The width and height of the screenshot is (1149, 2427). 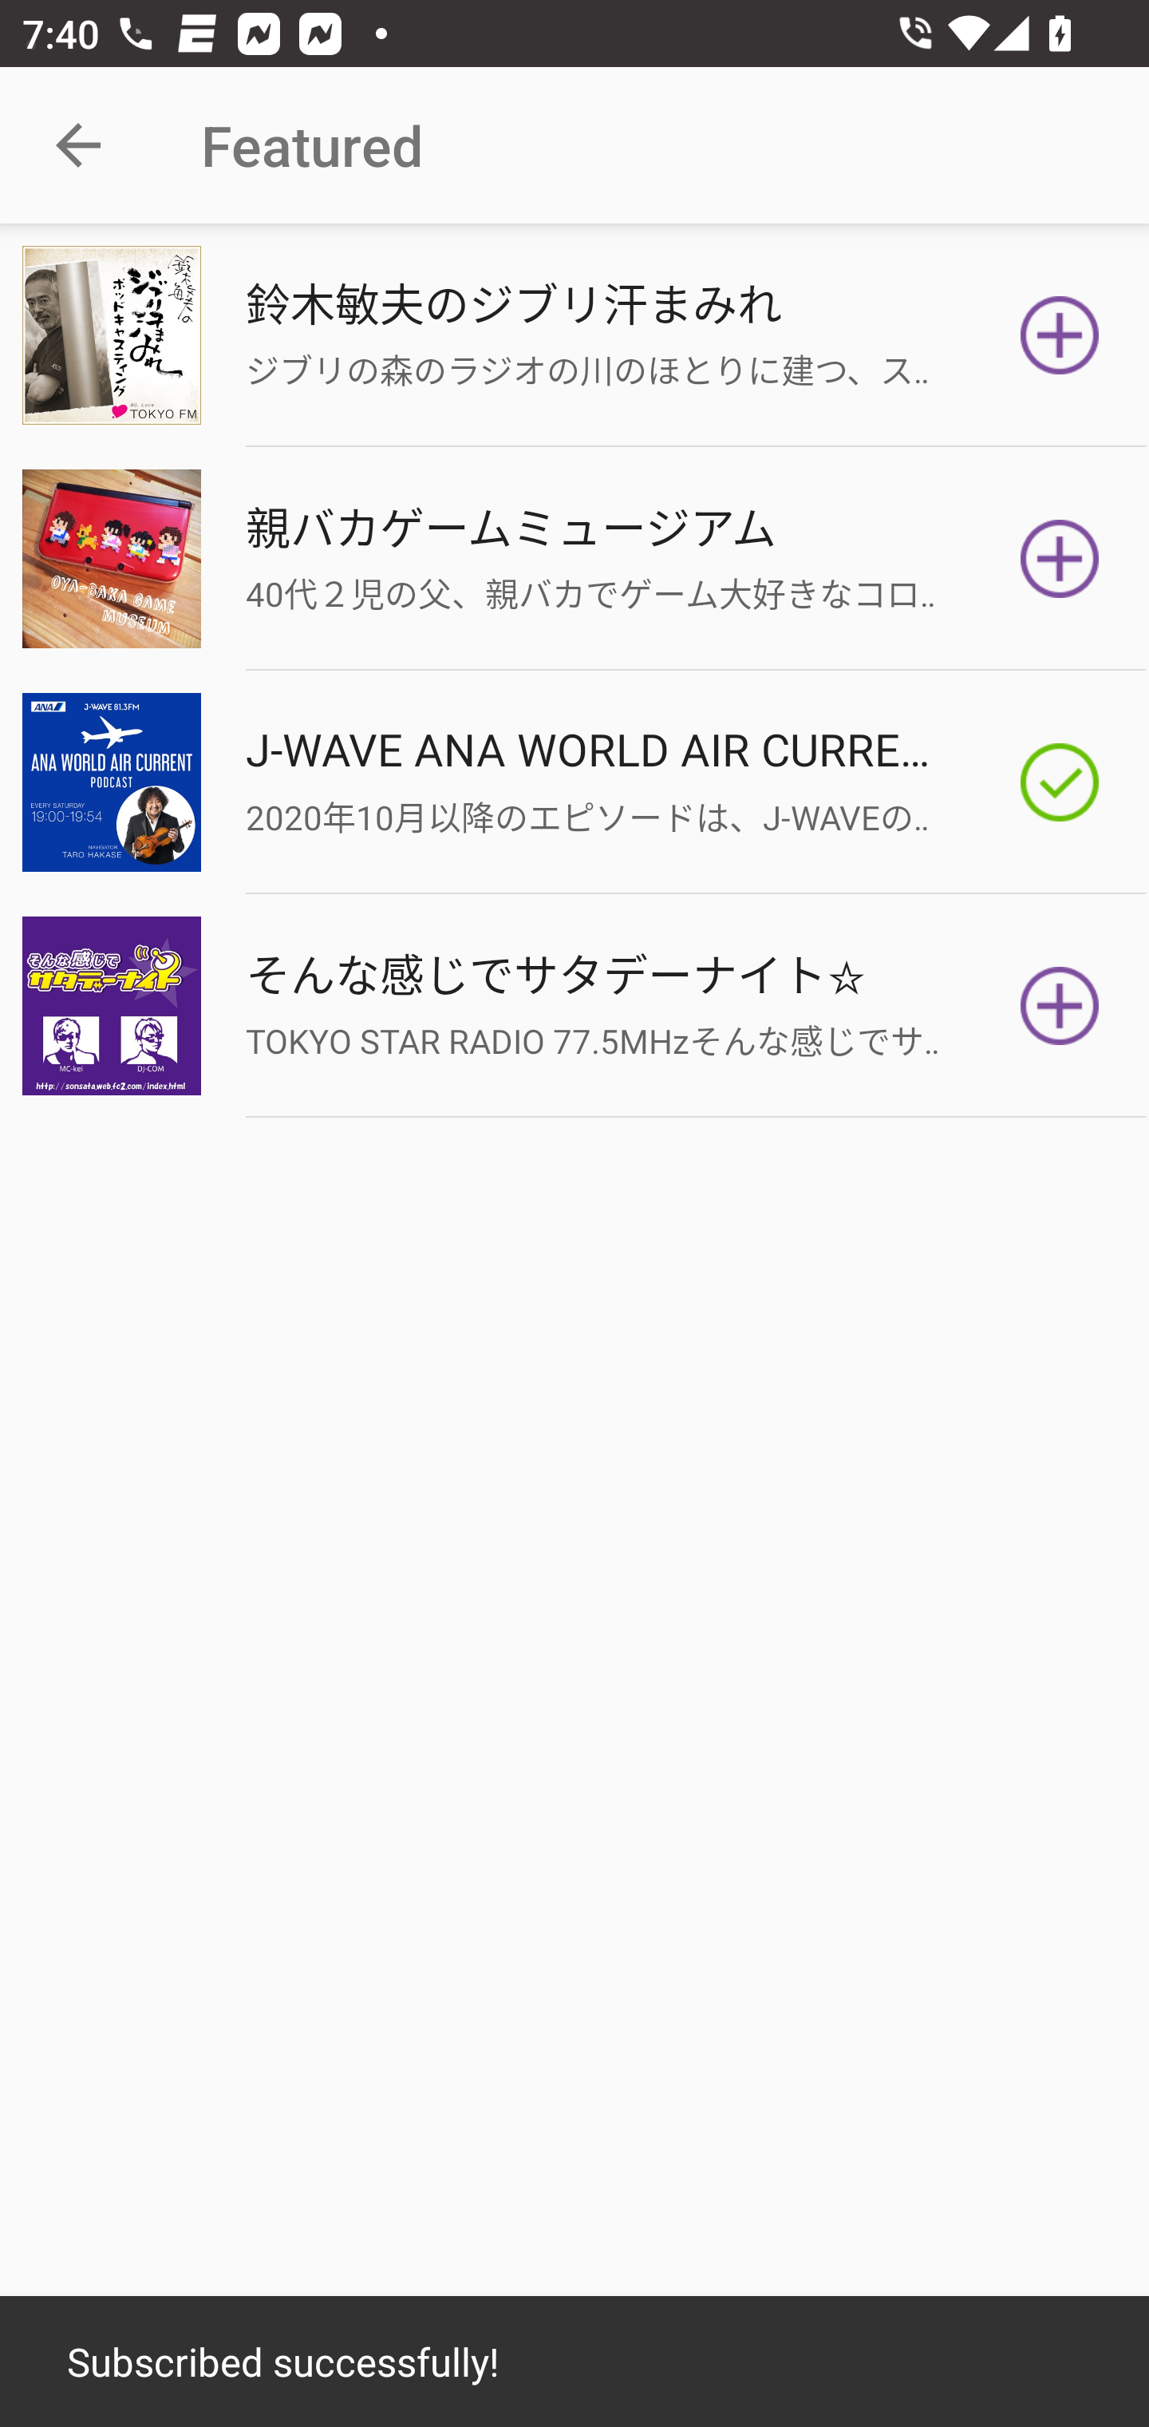 I want to click on Subscribed successfully!, so click(x=574, y=2362).